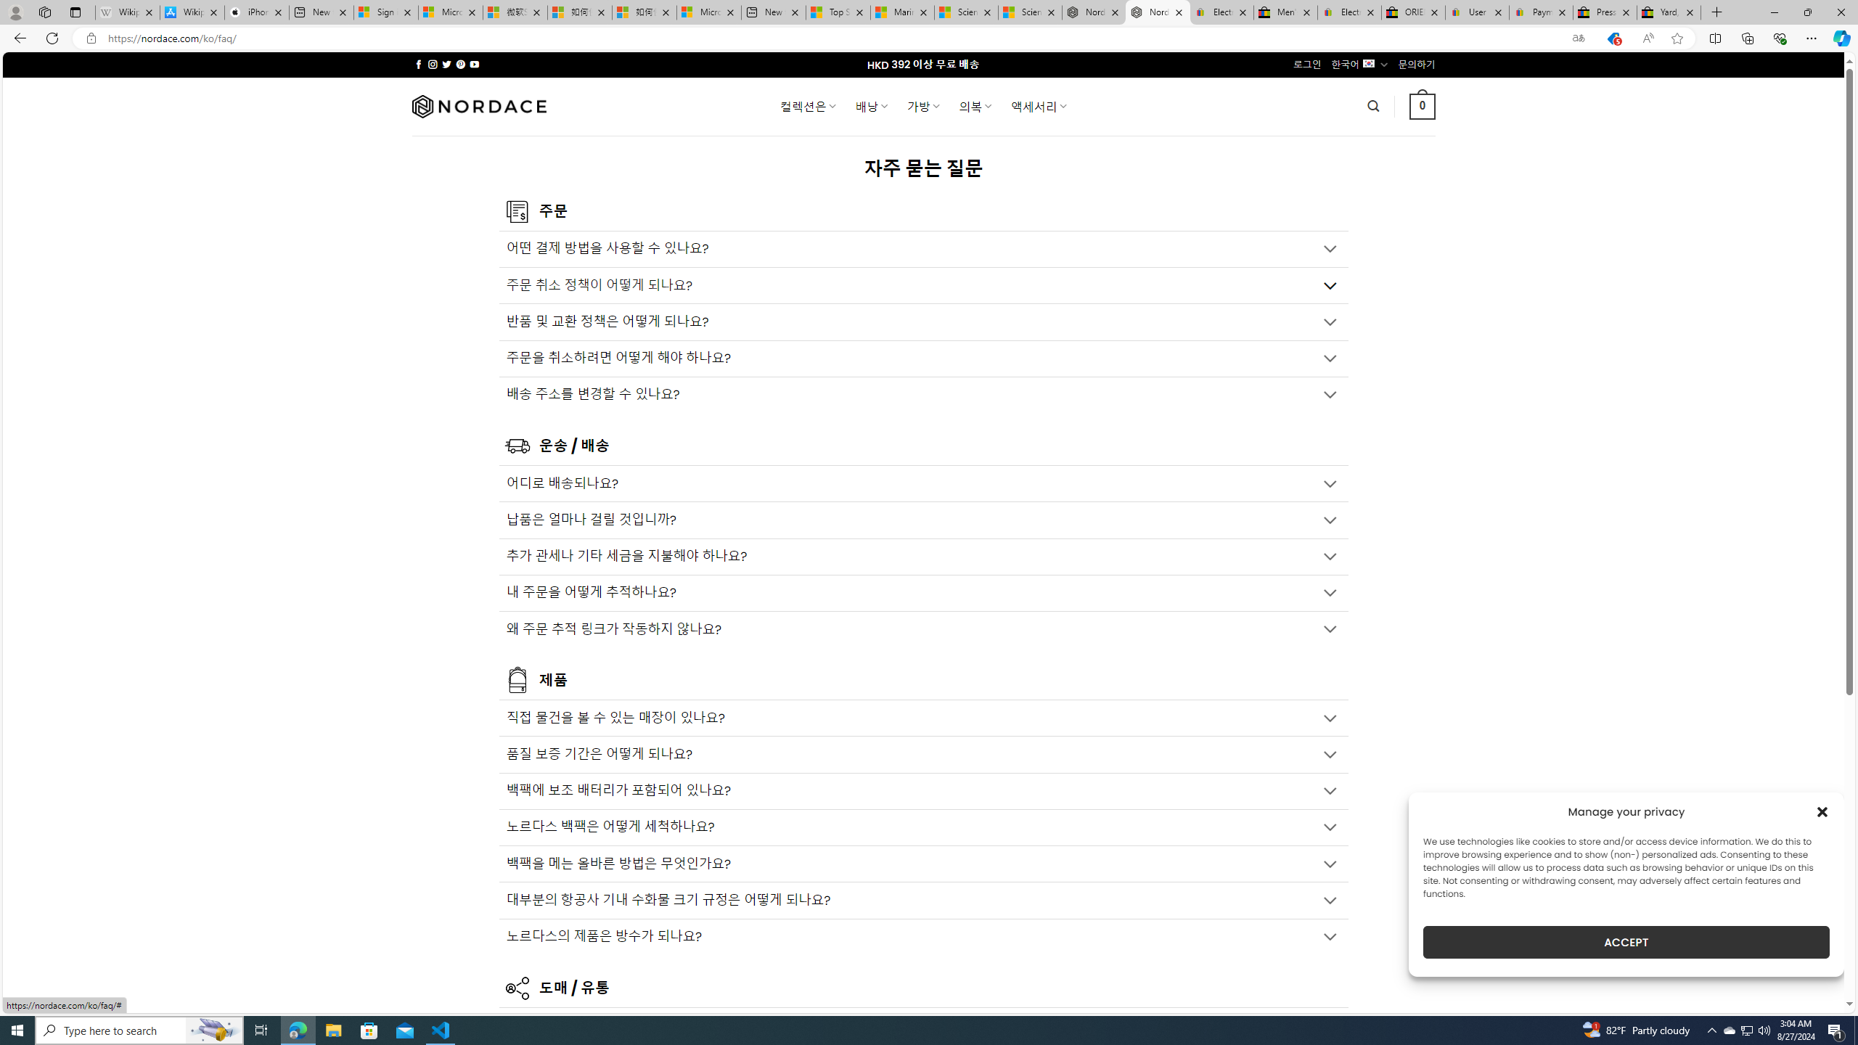  What do you see at coordinates (418, 64) in the screenshot?
I see `Follow on Facebook` at bounding box center [418, 64].